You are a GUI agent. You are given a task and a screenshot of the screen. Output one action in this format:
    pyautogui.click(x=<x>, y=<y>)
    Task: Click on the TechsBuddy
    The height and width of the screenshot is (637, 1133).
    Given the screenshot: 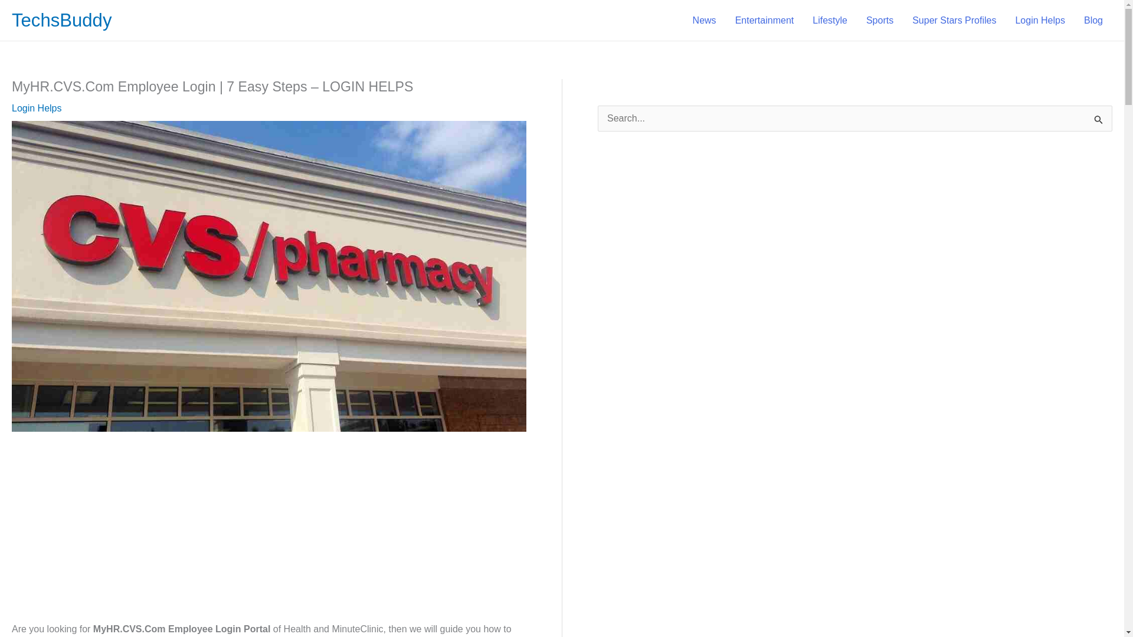 What is the action you would take?
    pyautogui.click(x=61, y=20)
    